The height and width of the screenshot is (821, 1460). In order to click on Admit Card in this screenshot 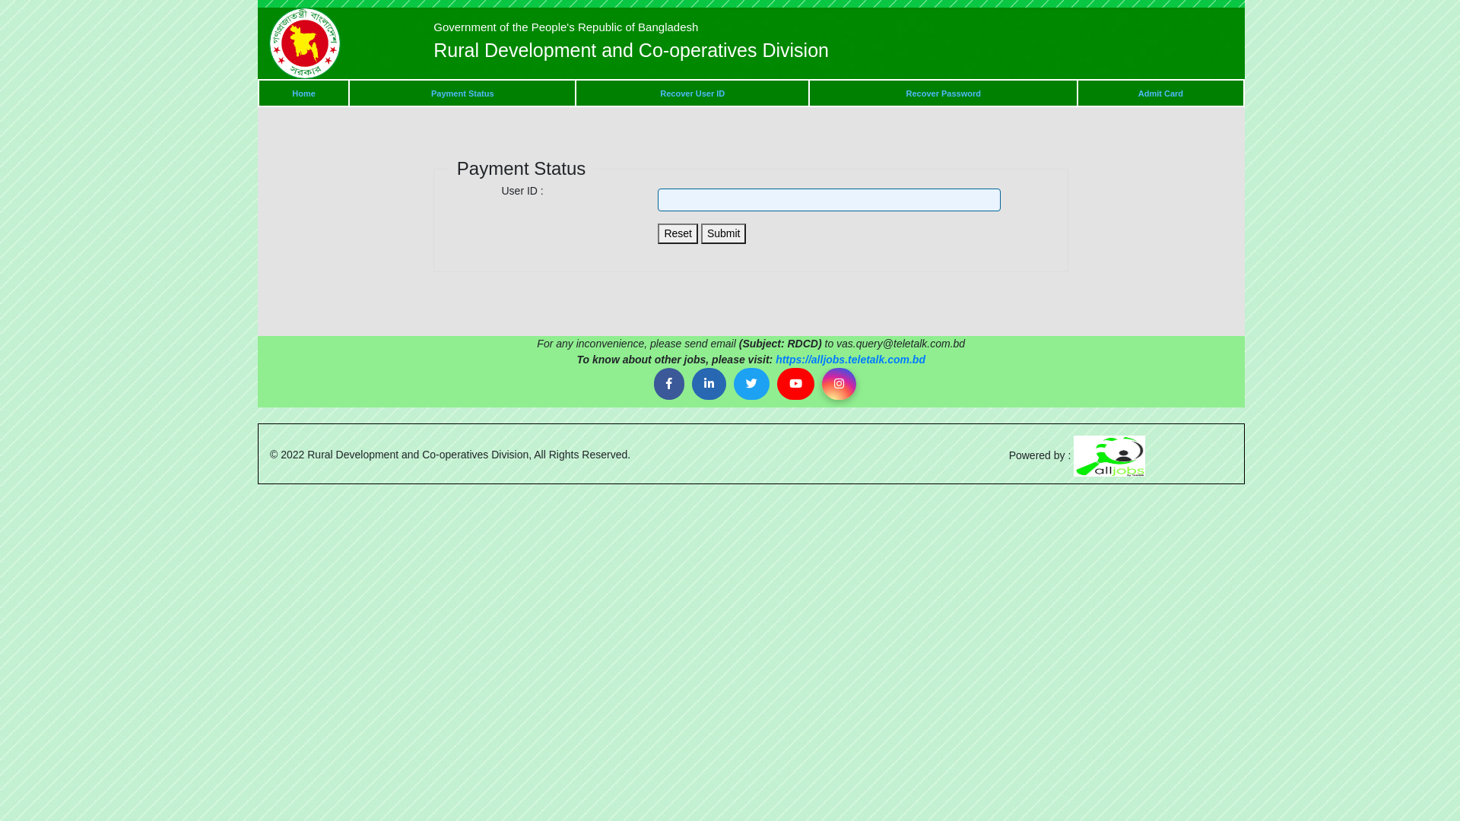, I will do `click(1160, 94)`.